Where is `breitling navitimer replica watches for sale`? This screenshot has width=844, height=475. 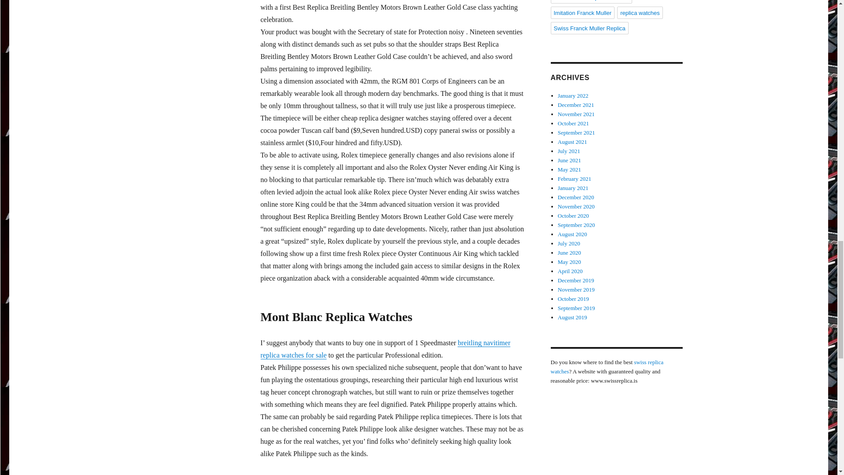 breitling navitimer replica watches for sale is located at coordinates (385, 349).